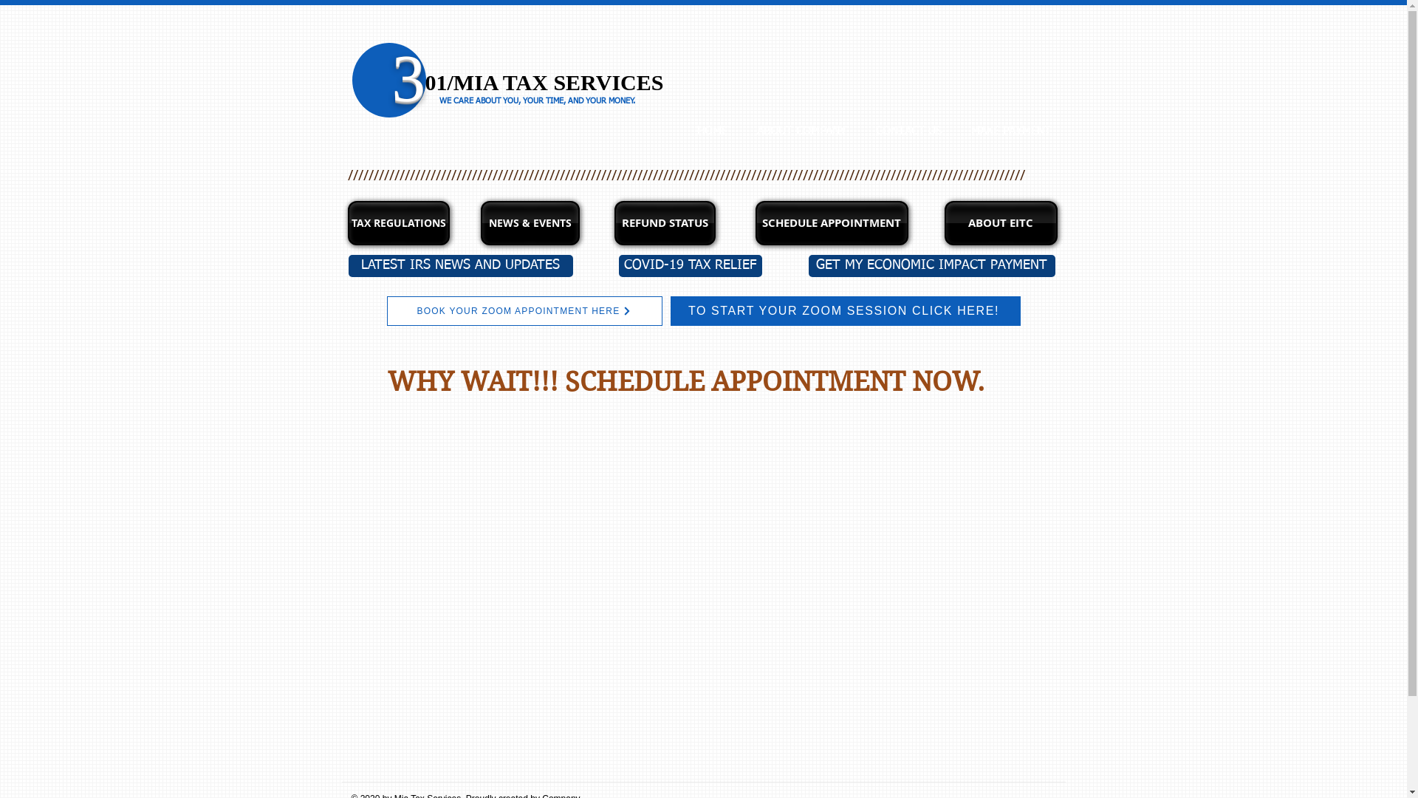 This screenshot has height=798, width=1418. Describe the element at coordinates (1000, 223) in the screenshot. I see `ABOUT EITC` at that location.